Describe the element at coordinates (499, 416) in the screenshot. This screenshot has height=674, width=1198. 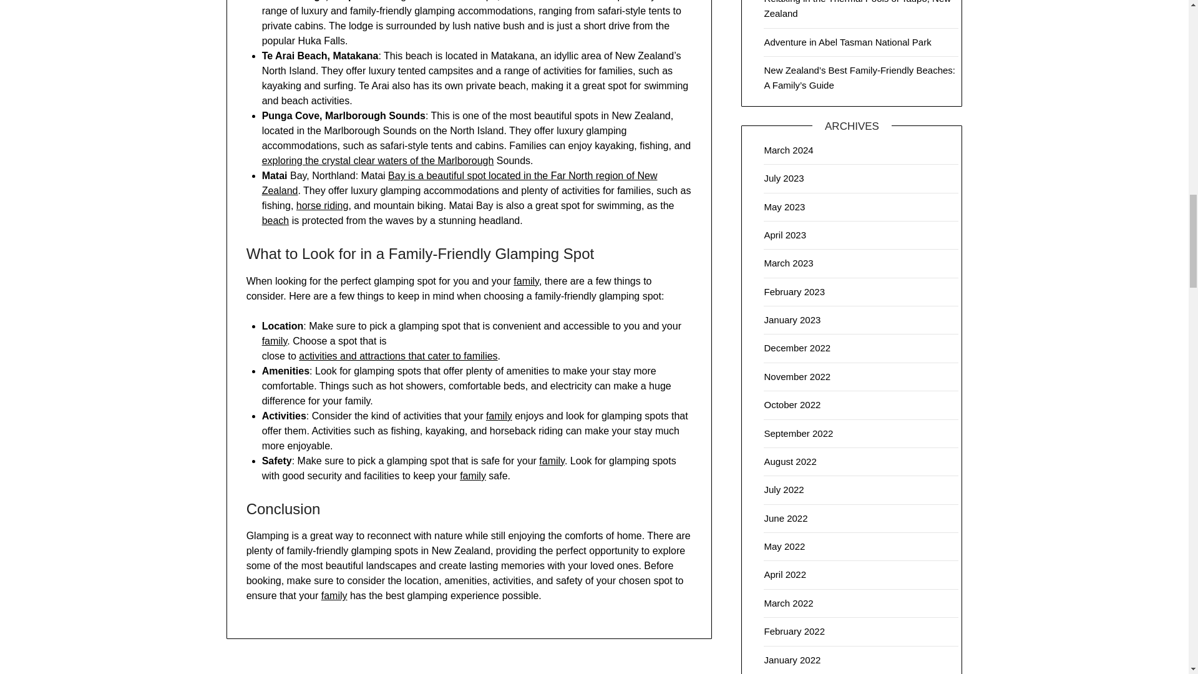
I see `family` at that location.